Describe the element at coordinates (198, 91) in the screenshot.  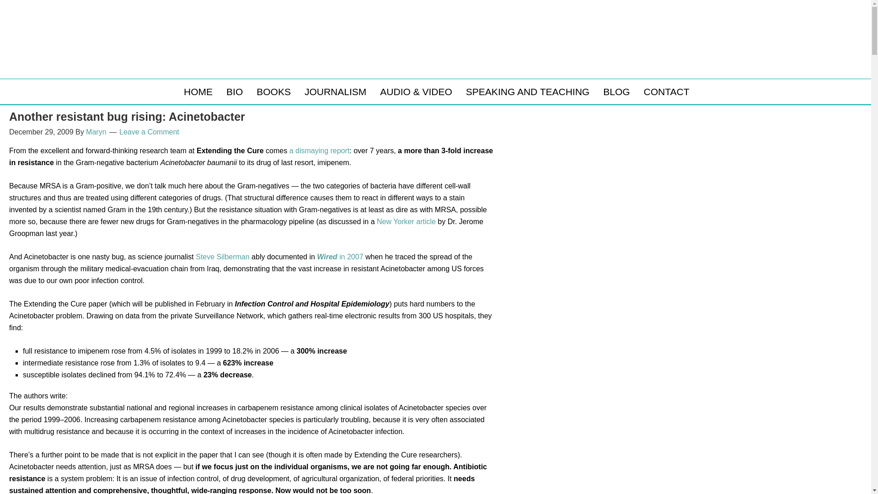
I see `HOME` at that location.